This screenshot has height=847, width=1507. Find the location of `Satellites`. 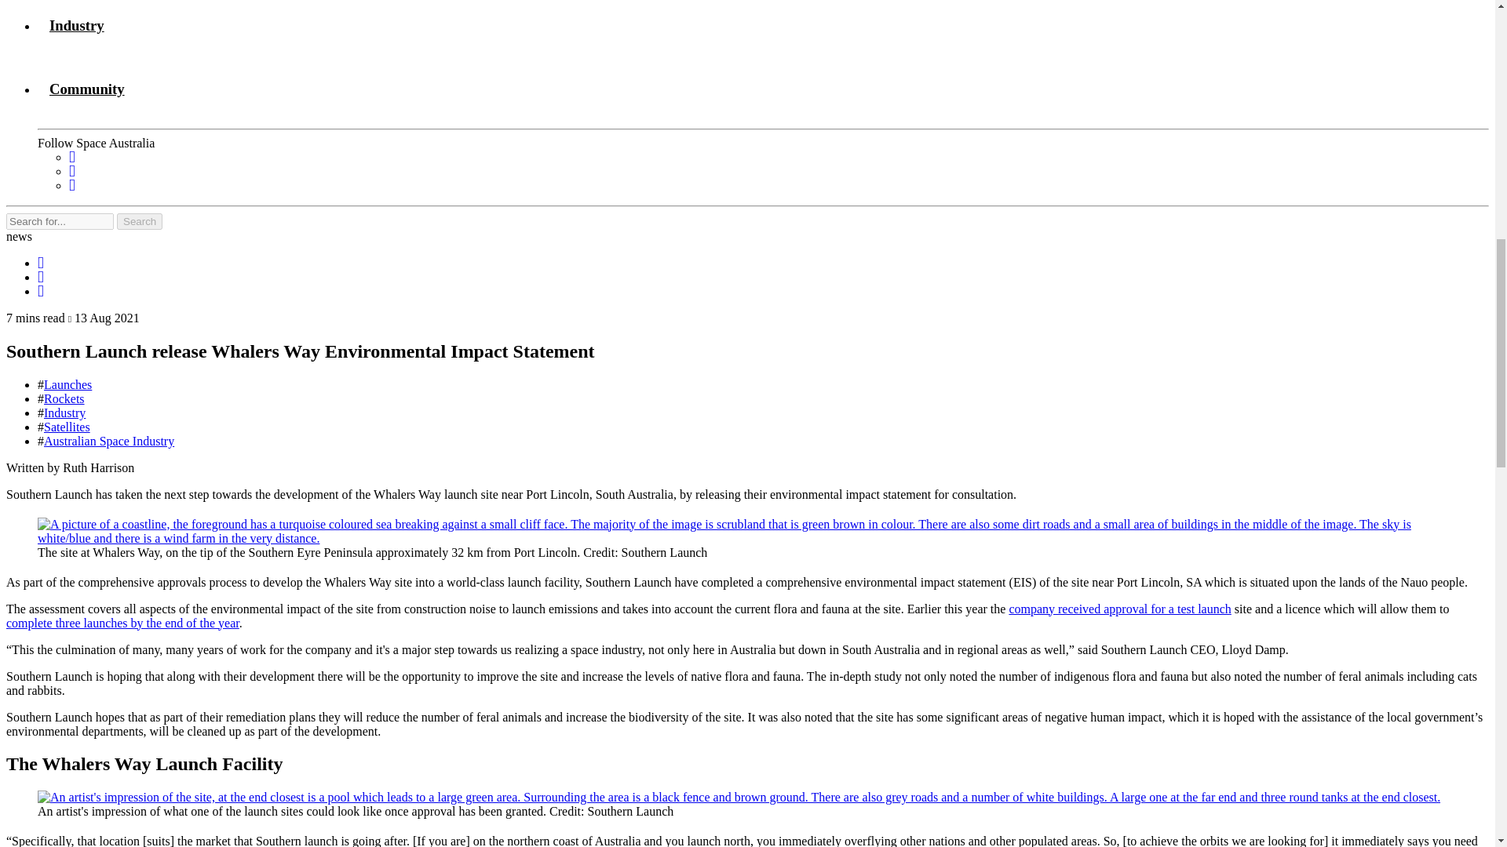

Satellites is located at coordinates (67, 427).